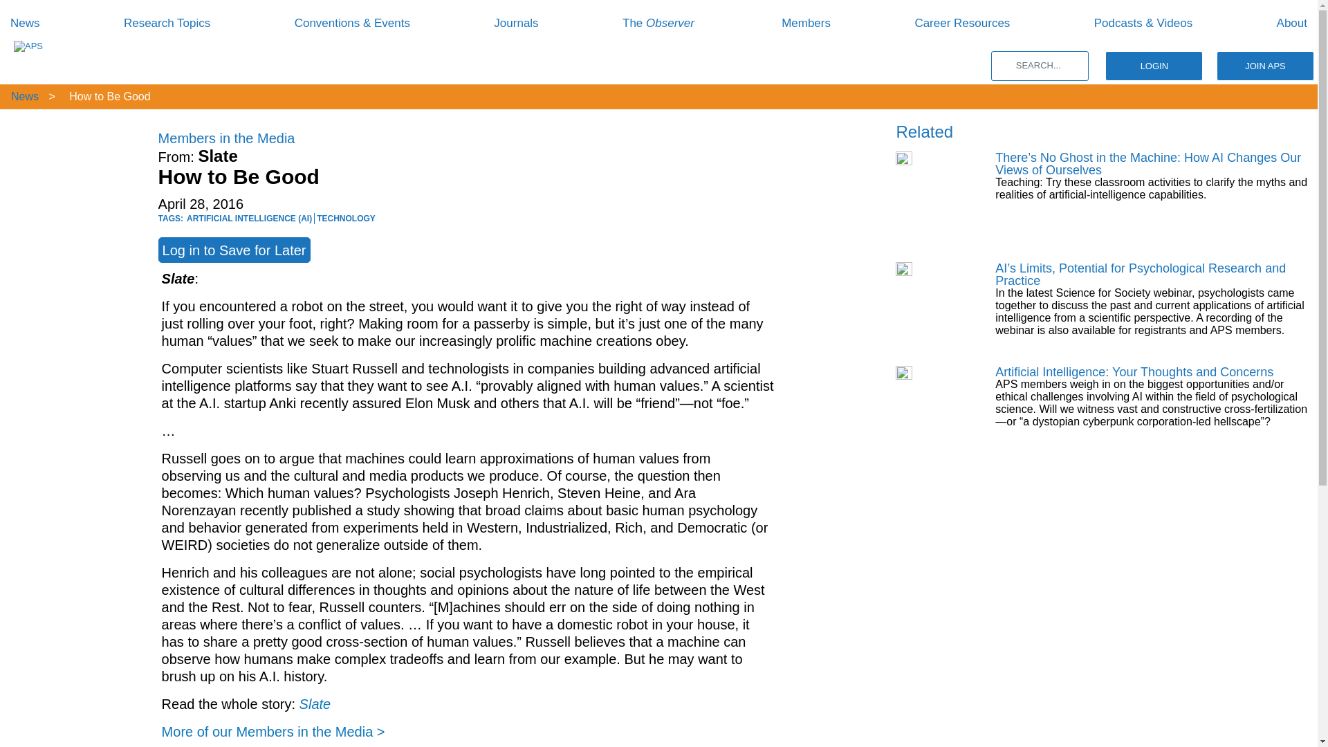 This screenshot has width=1328, height=747. Describe the element at coordinates (806, 23) in the screenshot. I see `Members` at that location.